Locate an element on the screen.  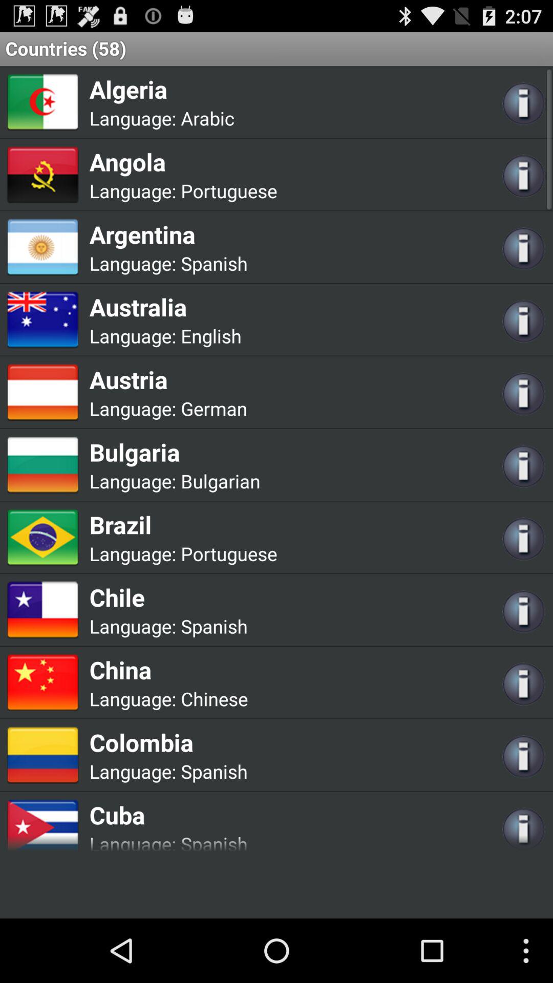
tap the icon to the right of language:  icon is located at coordinates (214, 409).